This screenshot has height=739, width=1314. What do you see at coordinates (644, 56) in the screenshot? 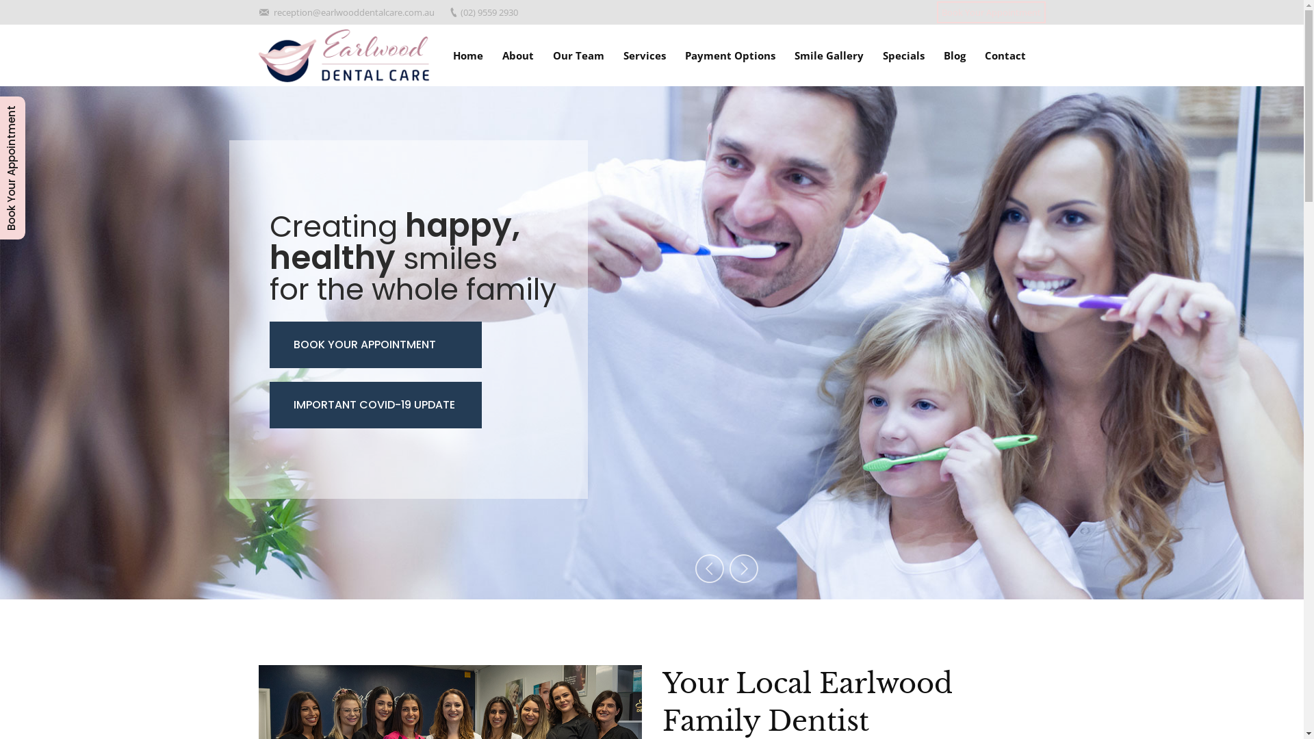
I see `Services` at bounding box center [644, 56].